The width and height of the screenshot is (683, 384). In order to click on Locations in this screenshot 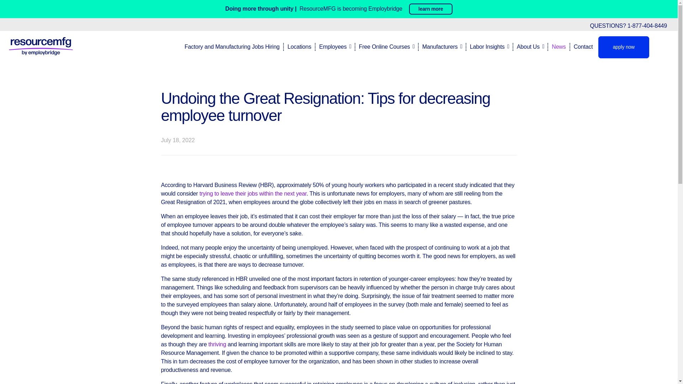, I will do `click(297, 47)`.